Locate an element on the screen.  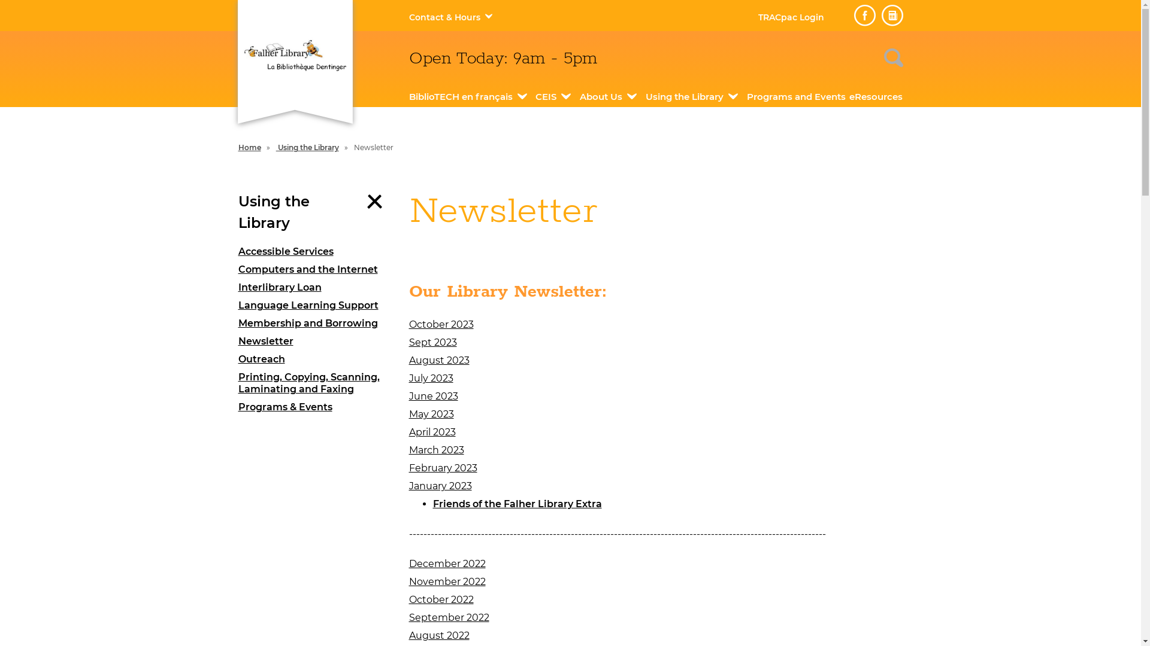
Newsletter sign up is located at coordinates (892, 16).